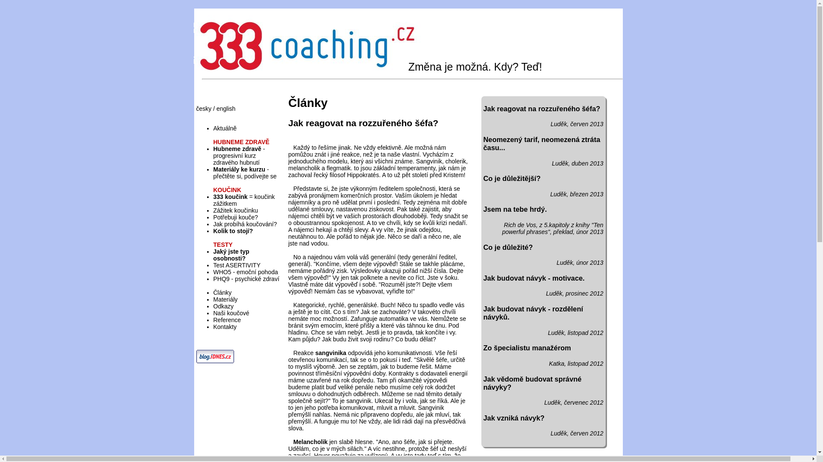 The image size is (823, 462). I want to click on Reference, so click(227, 320).